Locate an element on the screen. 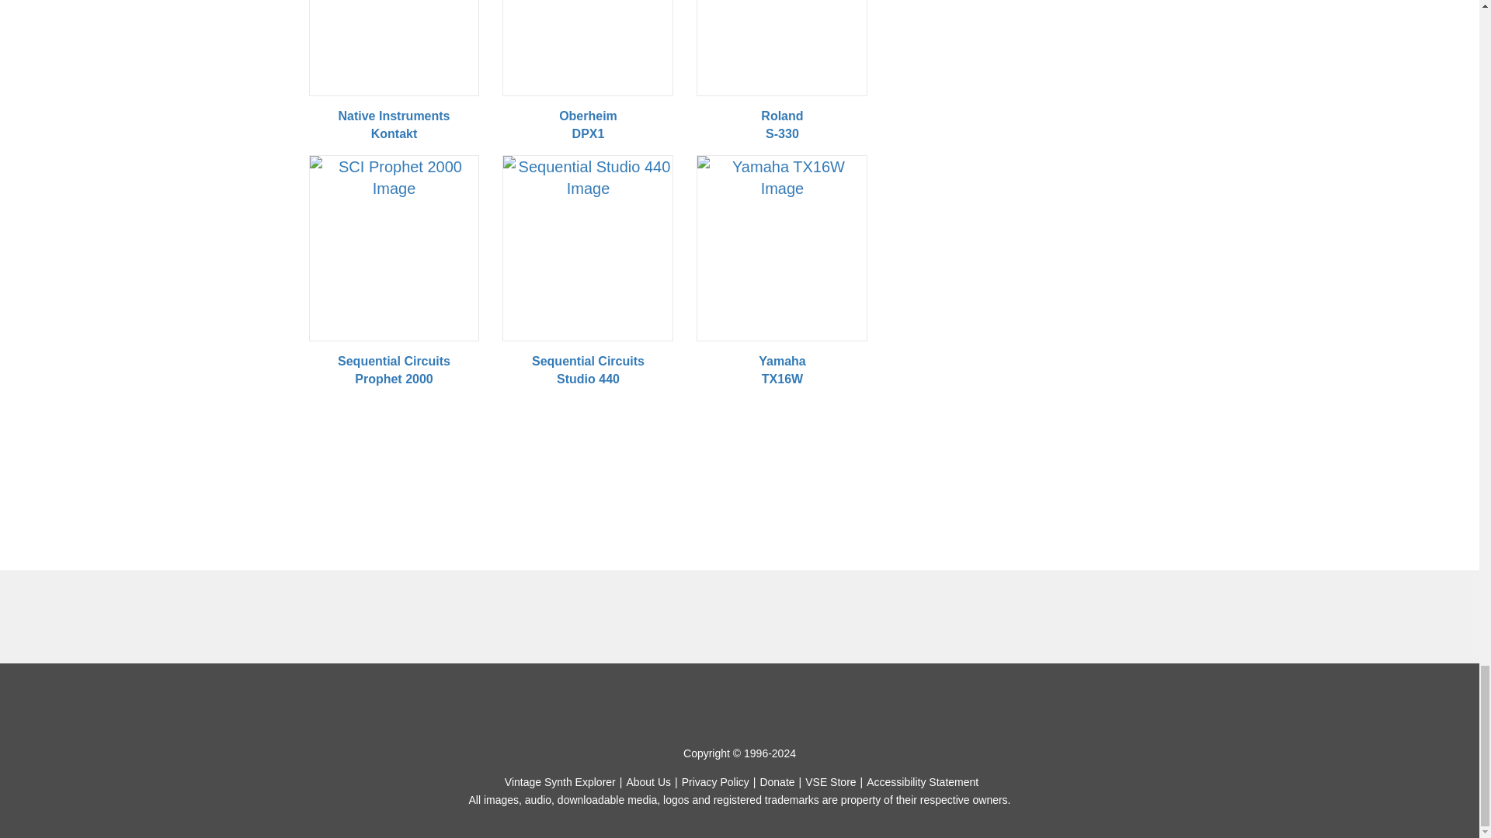  Follow us on Twitter is located at coordinates (757, 703).